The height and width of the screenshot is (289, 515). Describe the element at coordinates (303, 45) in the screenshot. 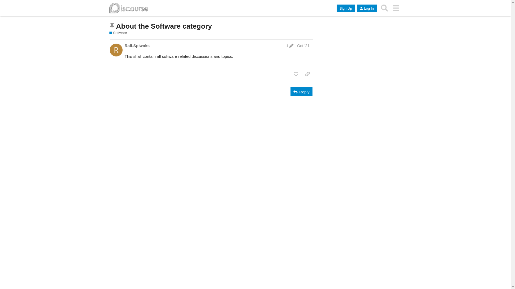

I see `Oct '21` at that location.